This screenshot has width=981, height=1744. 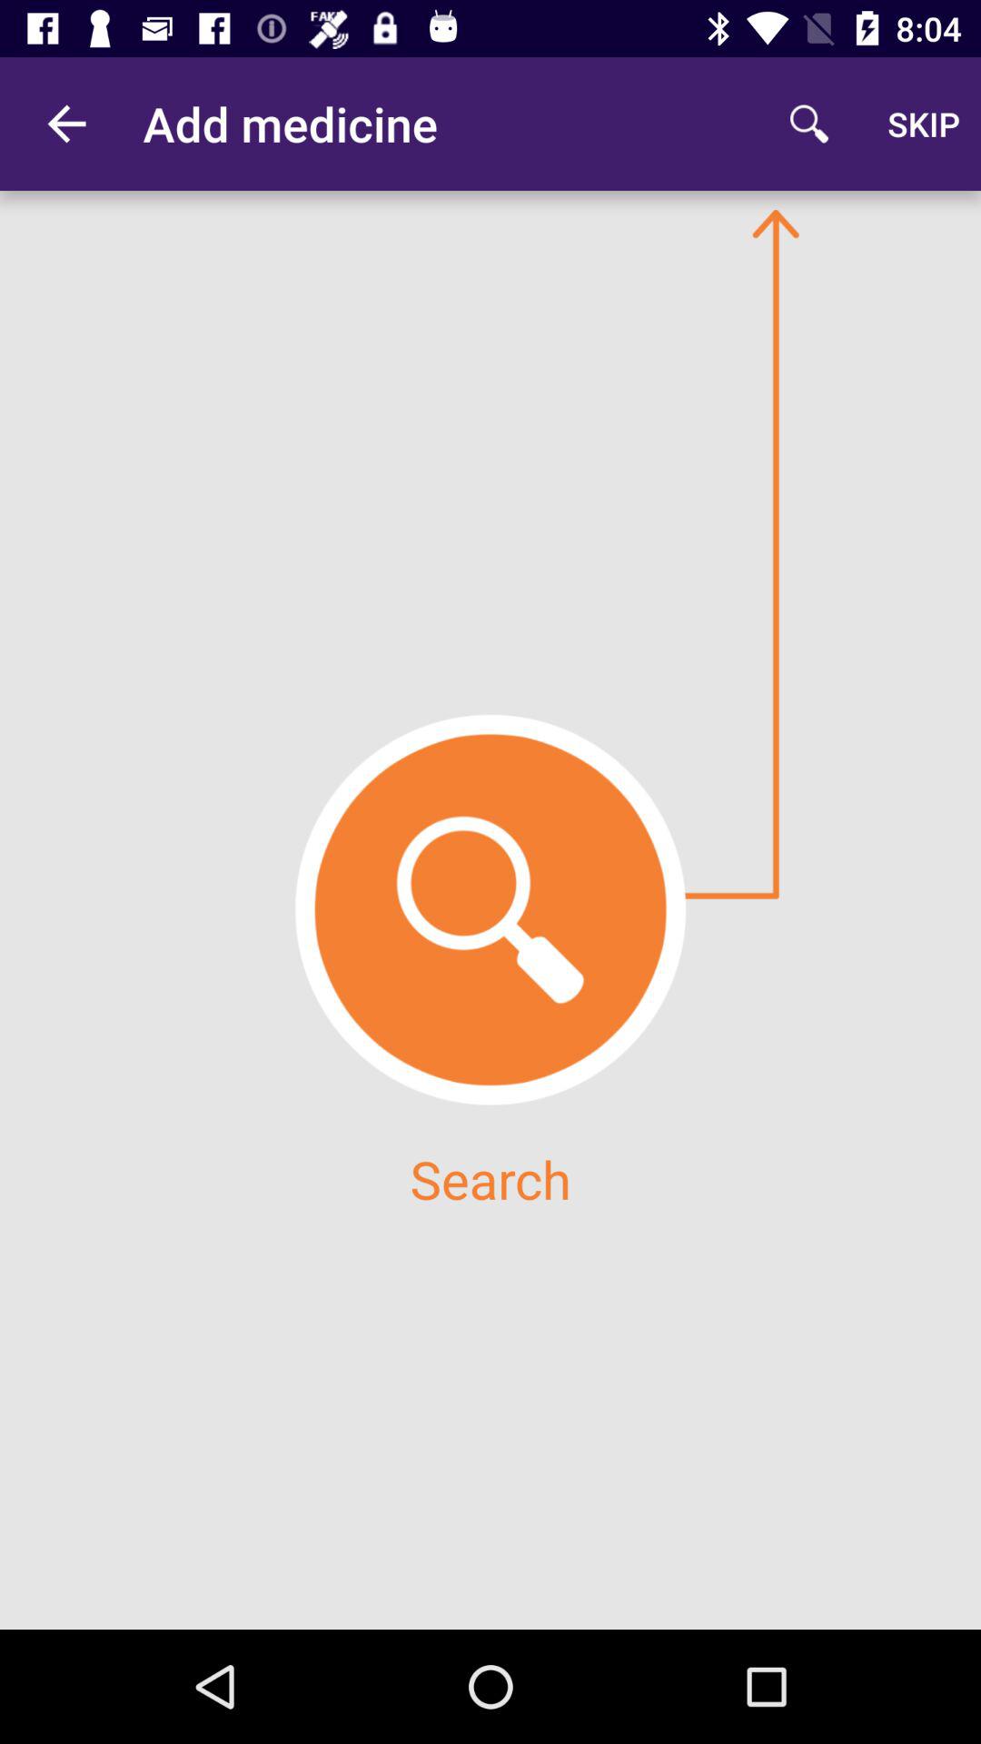 What do you see at coordinates (808, 124) in the screenshot?
I see `open icon to the right of add medicine` at bounding box center [808, 124].